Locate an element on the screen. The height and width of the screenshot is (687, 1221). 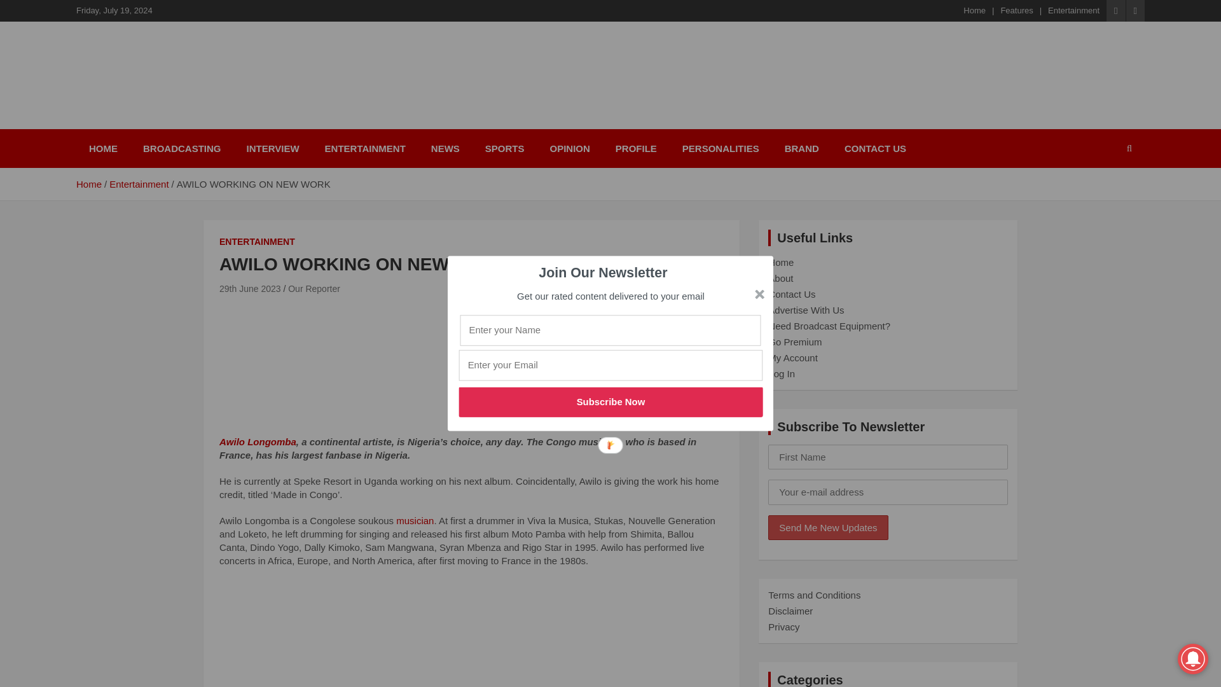
ENTERTAINMENT is located at coordinates (257, 242).